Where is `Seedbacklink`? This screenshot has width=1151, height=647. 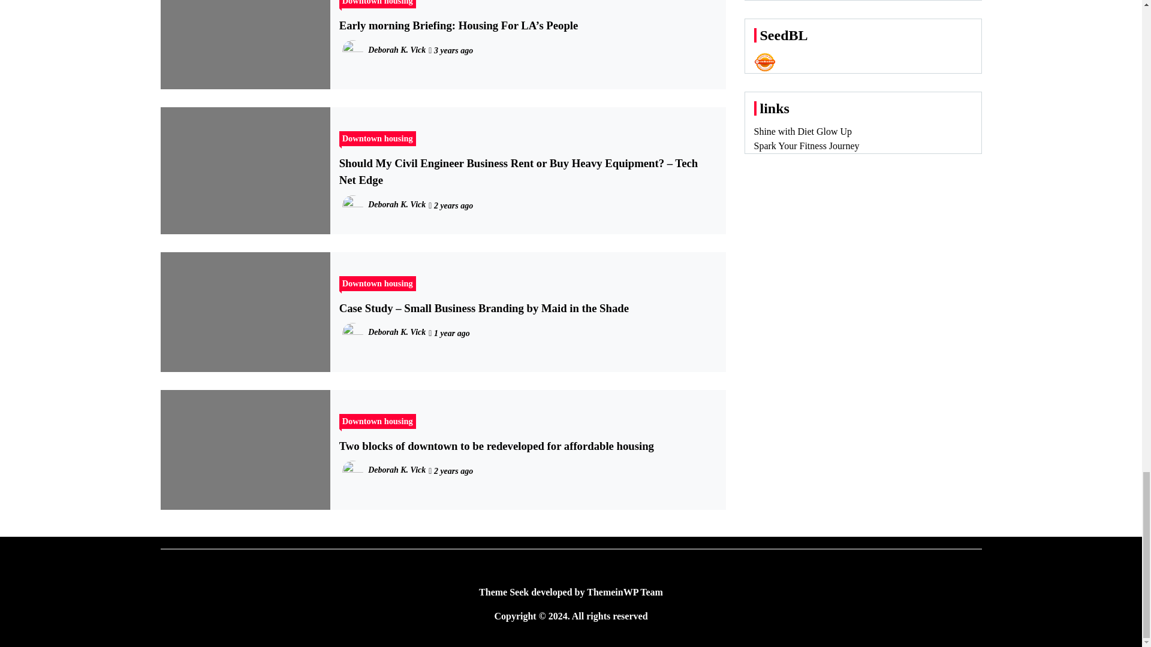 Seedbacklink is located at coordinates (765, 62).